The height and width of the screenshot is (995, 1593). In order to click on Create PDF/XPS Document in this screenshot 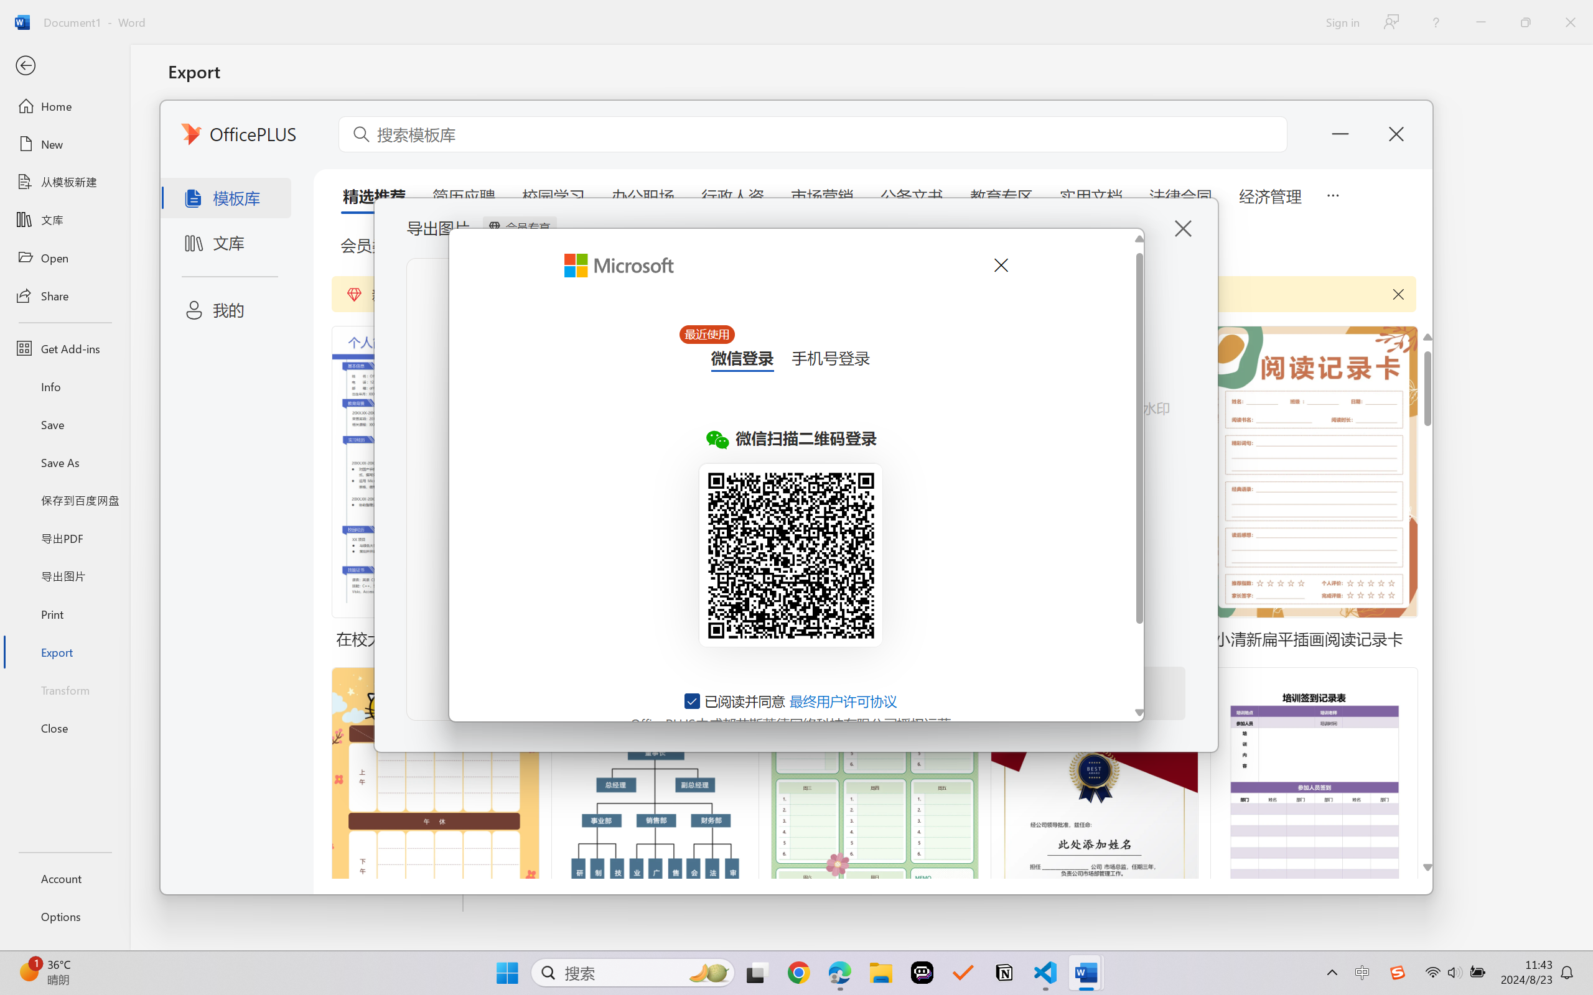, I will do `click(316, 127)`.